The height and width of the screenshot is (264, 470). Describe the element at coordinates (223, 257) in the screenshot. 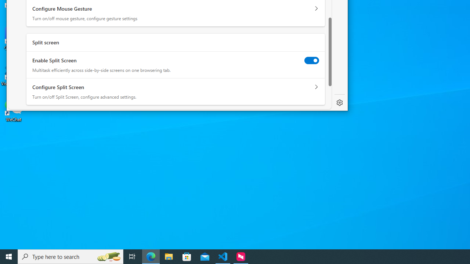

I see `Visual Studio Code - 1 running window` at that location.